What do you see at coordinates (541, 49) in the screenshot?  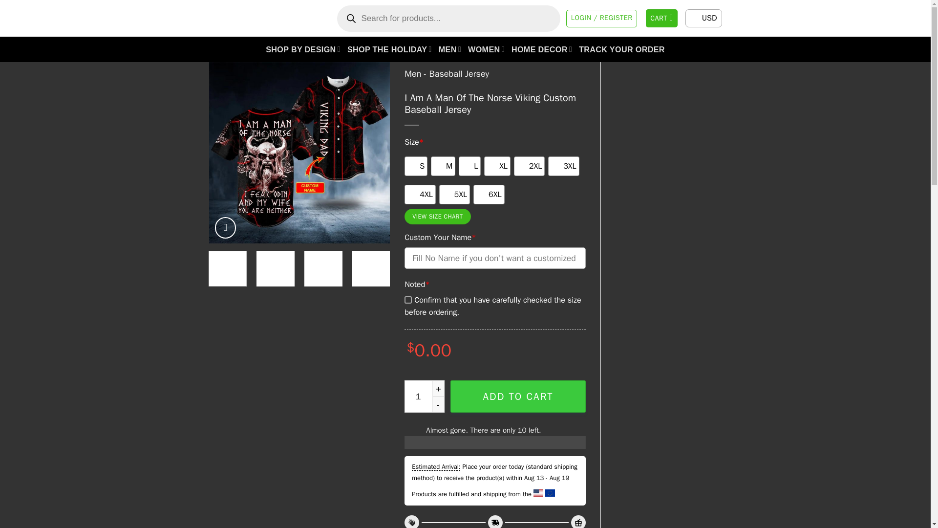 I see `HOME DECOR` at bounding box center [541, 49].